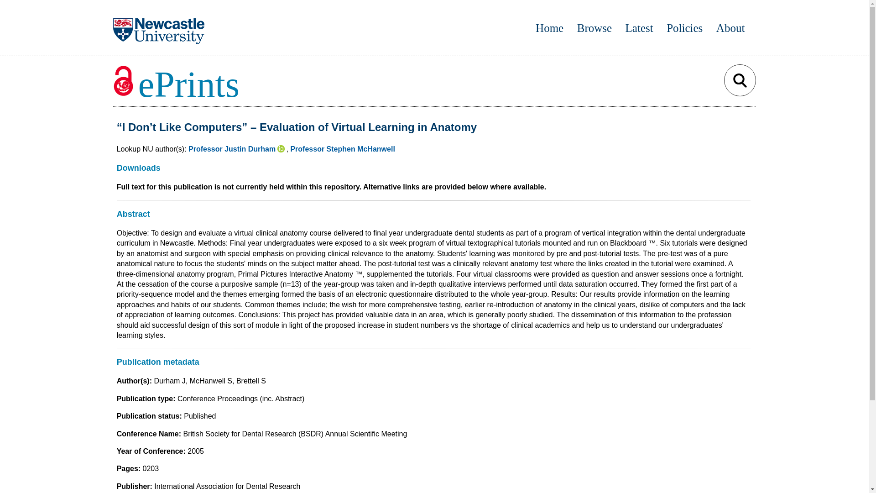  Describe the element at coordinates (176, 84) in the screenshot. I see `Newcastle University eprints` at that location.